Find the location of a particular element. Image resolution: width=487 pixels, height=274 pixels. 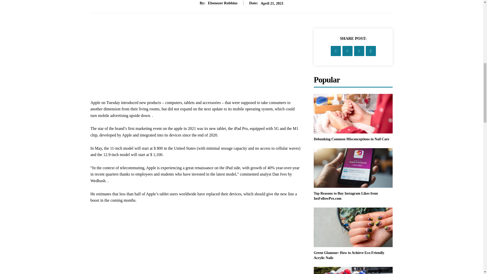

Top Reasons to Buy Instagram Likes from InsFollowPro.com is located at coordinates (353, 168).